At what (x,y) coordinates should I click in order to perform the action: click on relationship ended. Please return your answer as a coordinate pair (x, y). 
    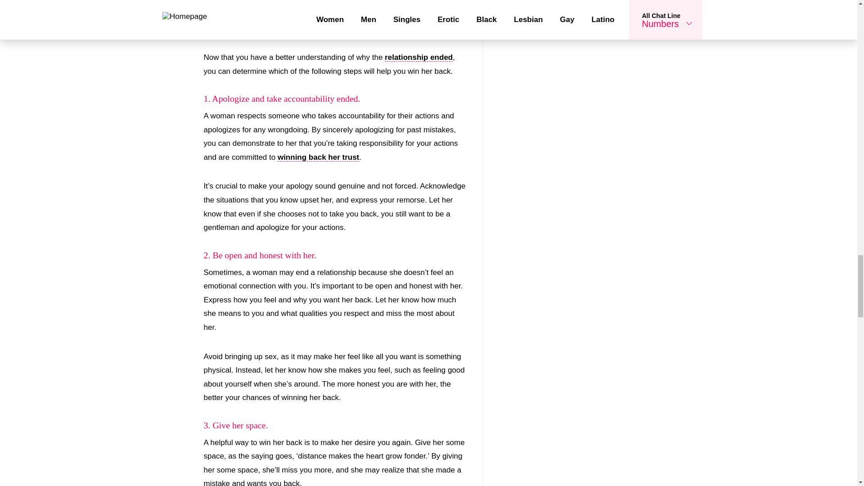
    Looking at the image, I should click on (418, 58).